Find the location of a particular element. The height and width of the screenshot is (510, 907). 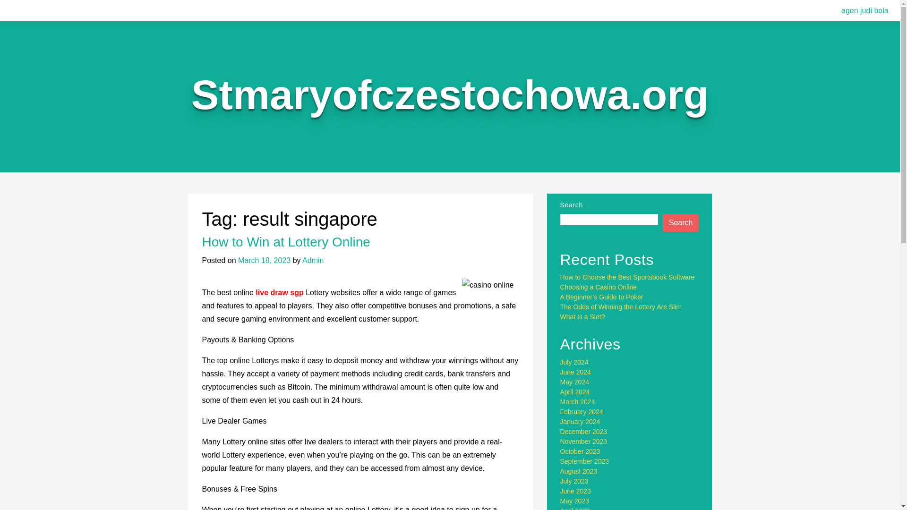

How to Win at Lottery Online is located at coordinates (286, 242).